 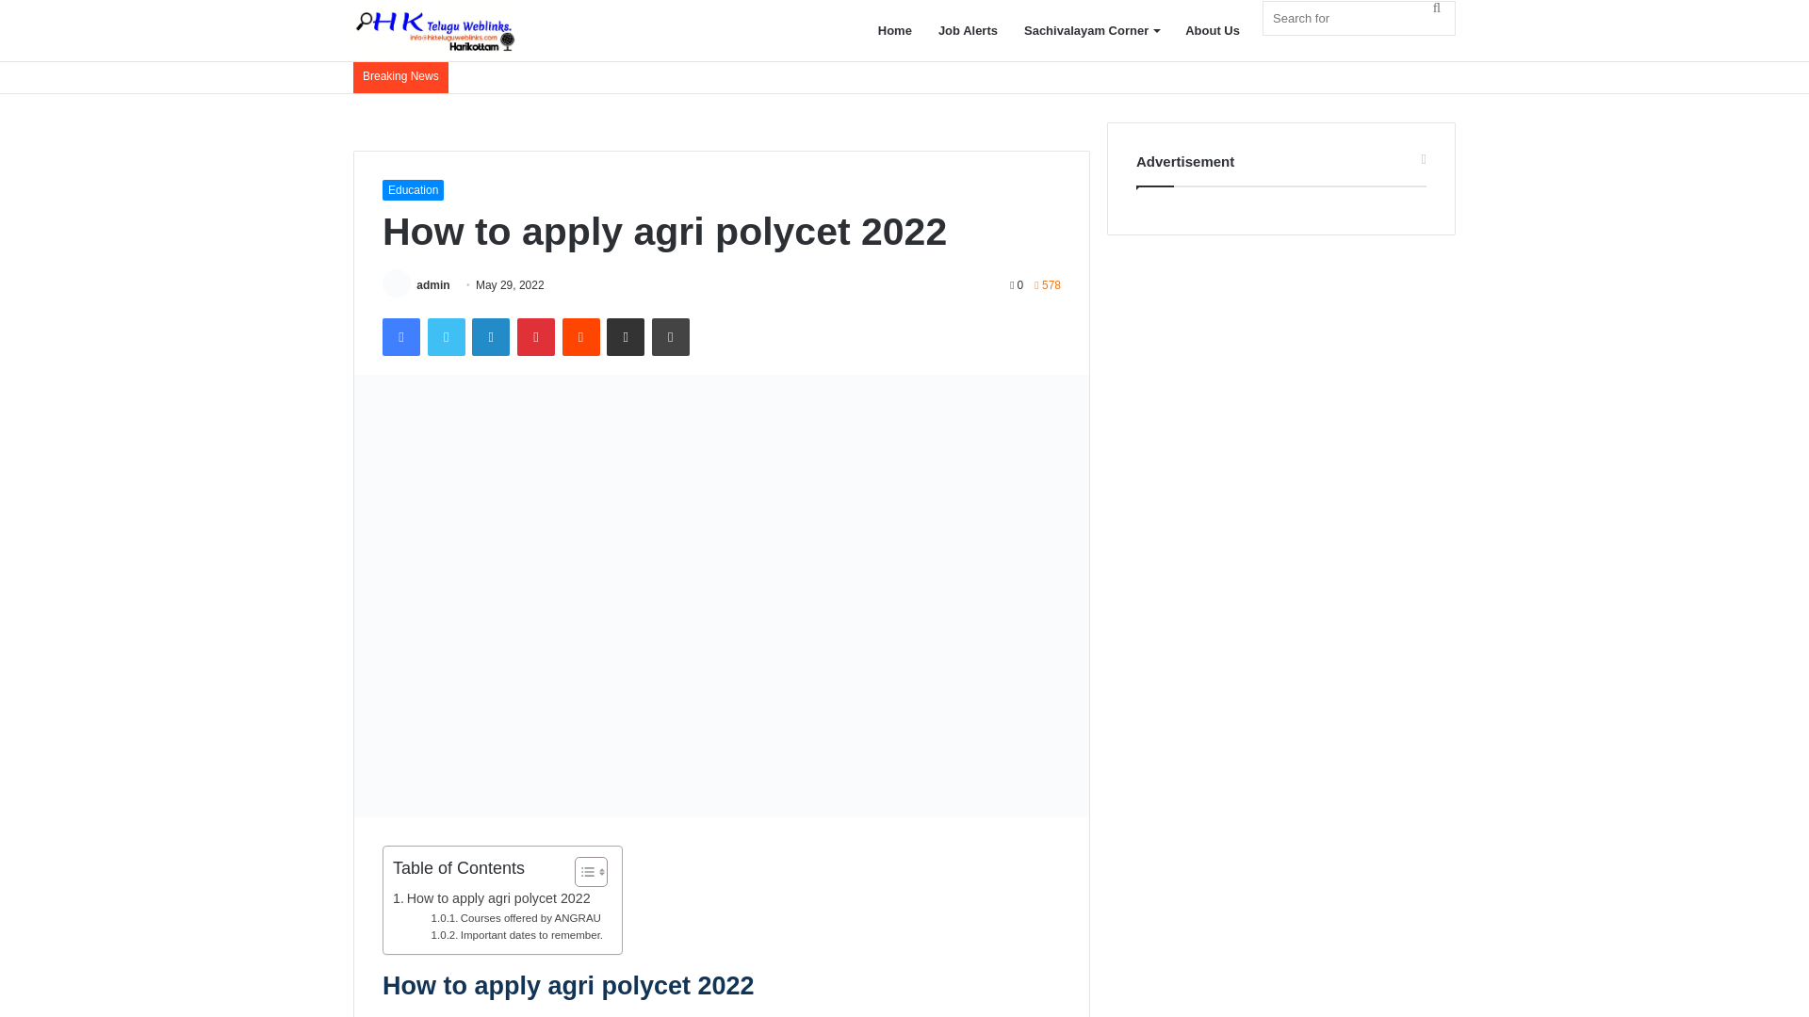 I want to click on About Us, so click(x=1213, y=30).